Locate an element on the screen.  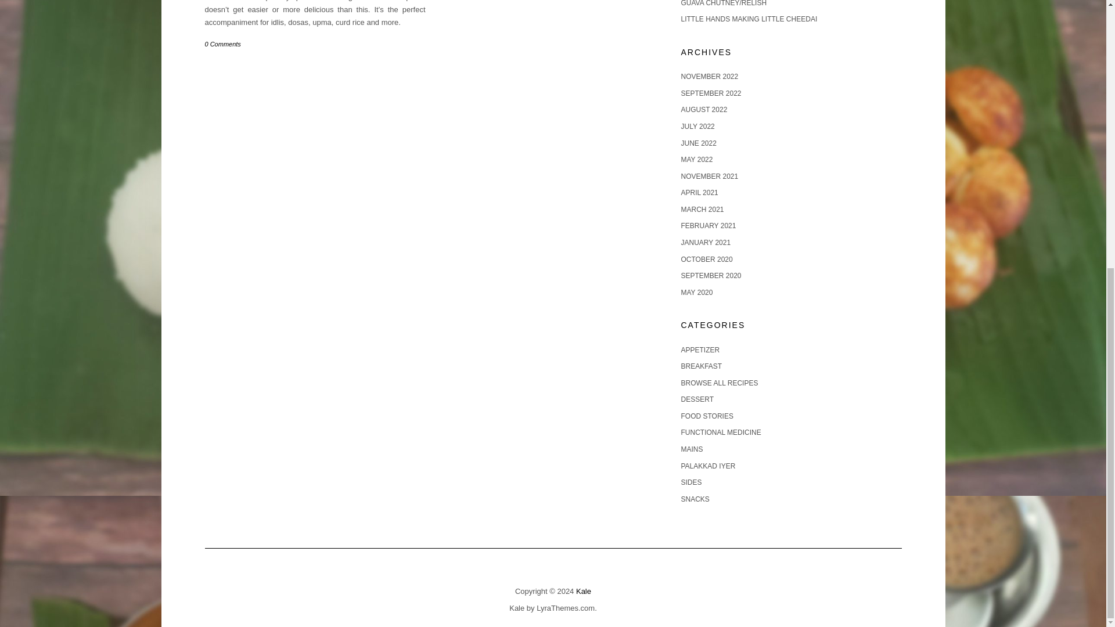
NOVEMBER 2022 is located at coordinates (709, 77).